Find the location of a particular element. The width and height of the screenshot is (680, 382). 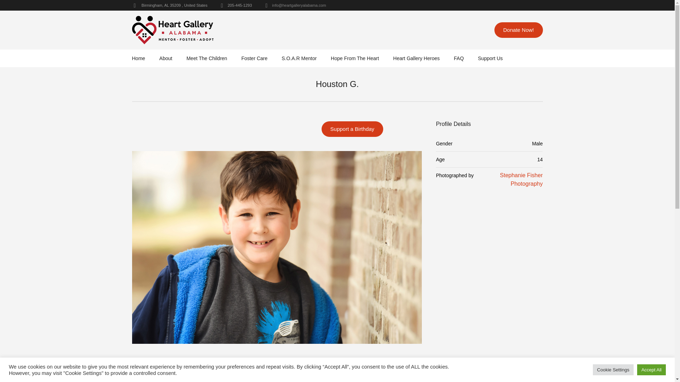

Hope From The Heart is located at coordinates (355, 58).